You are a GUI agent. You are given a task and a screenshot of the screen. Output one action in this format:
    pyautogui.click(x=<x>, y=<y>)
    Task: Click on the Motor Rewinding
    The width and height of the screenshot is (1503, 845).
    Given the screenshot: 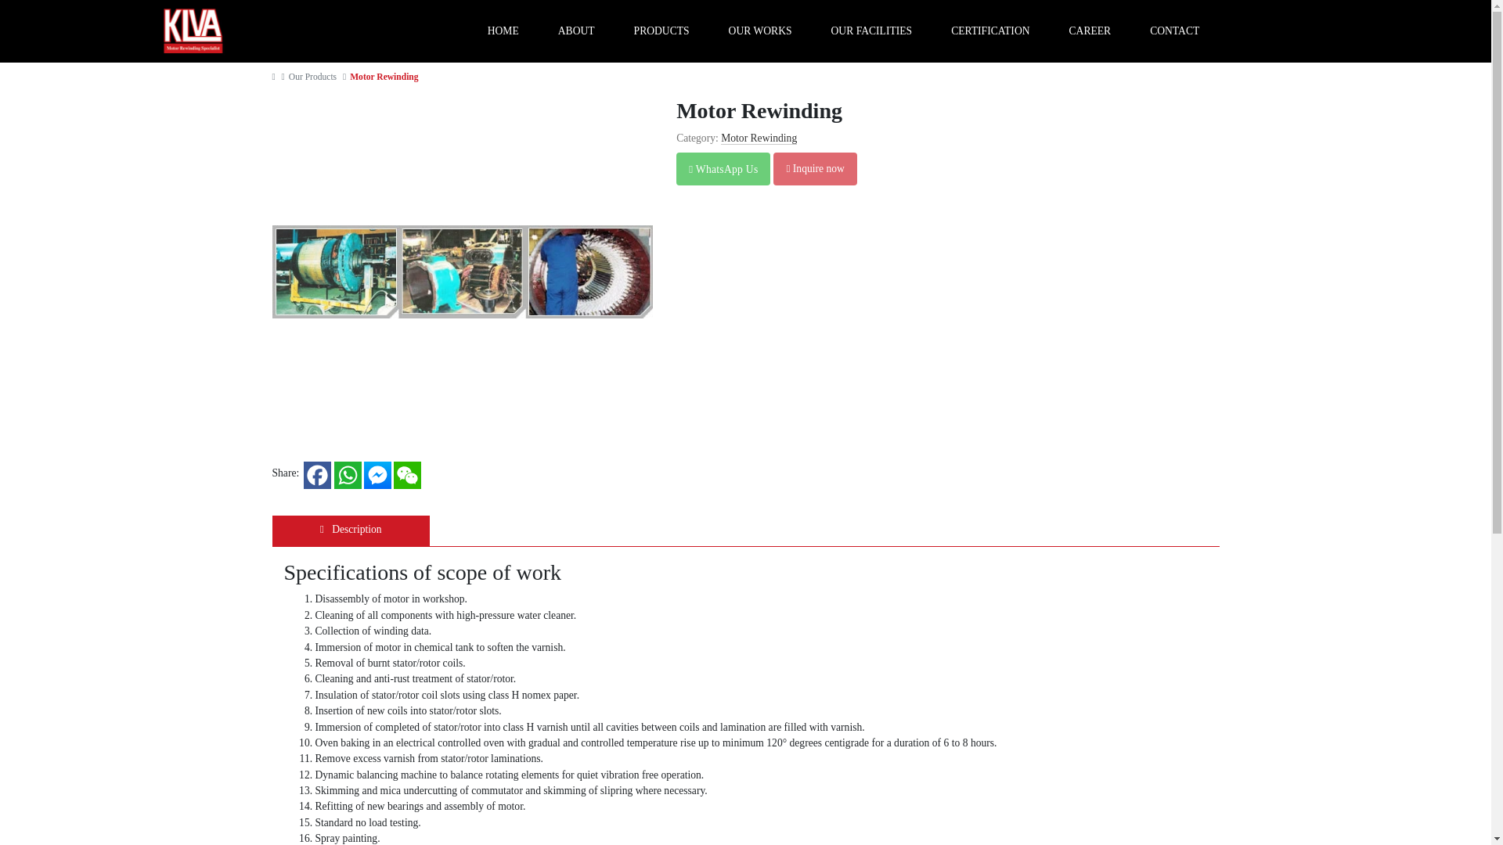 What is the action you would take?
    pyautogui.click(x=384, y=77)
    